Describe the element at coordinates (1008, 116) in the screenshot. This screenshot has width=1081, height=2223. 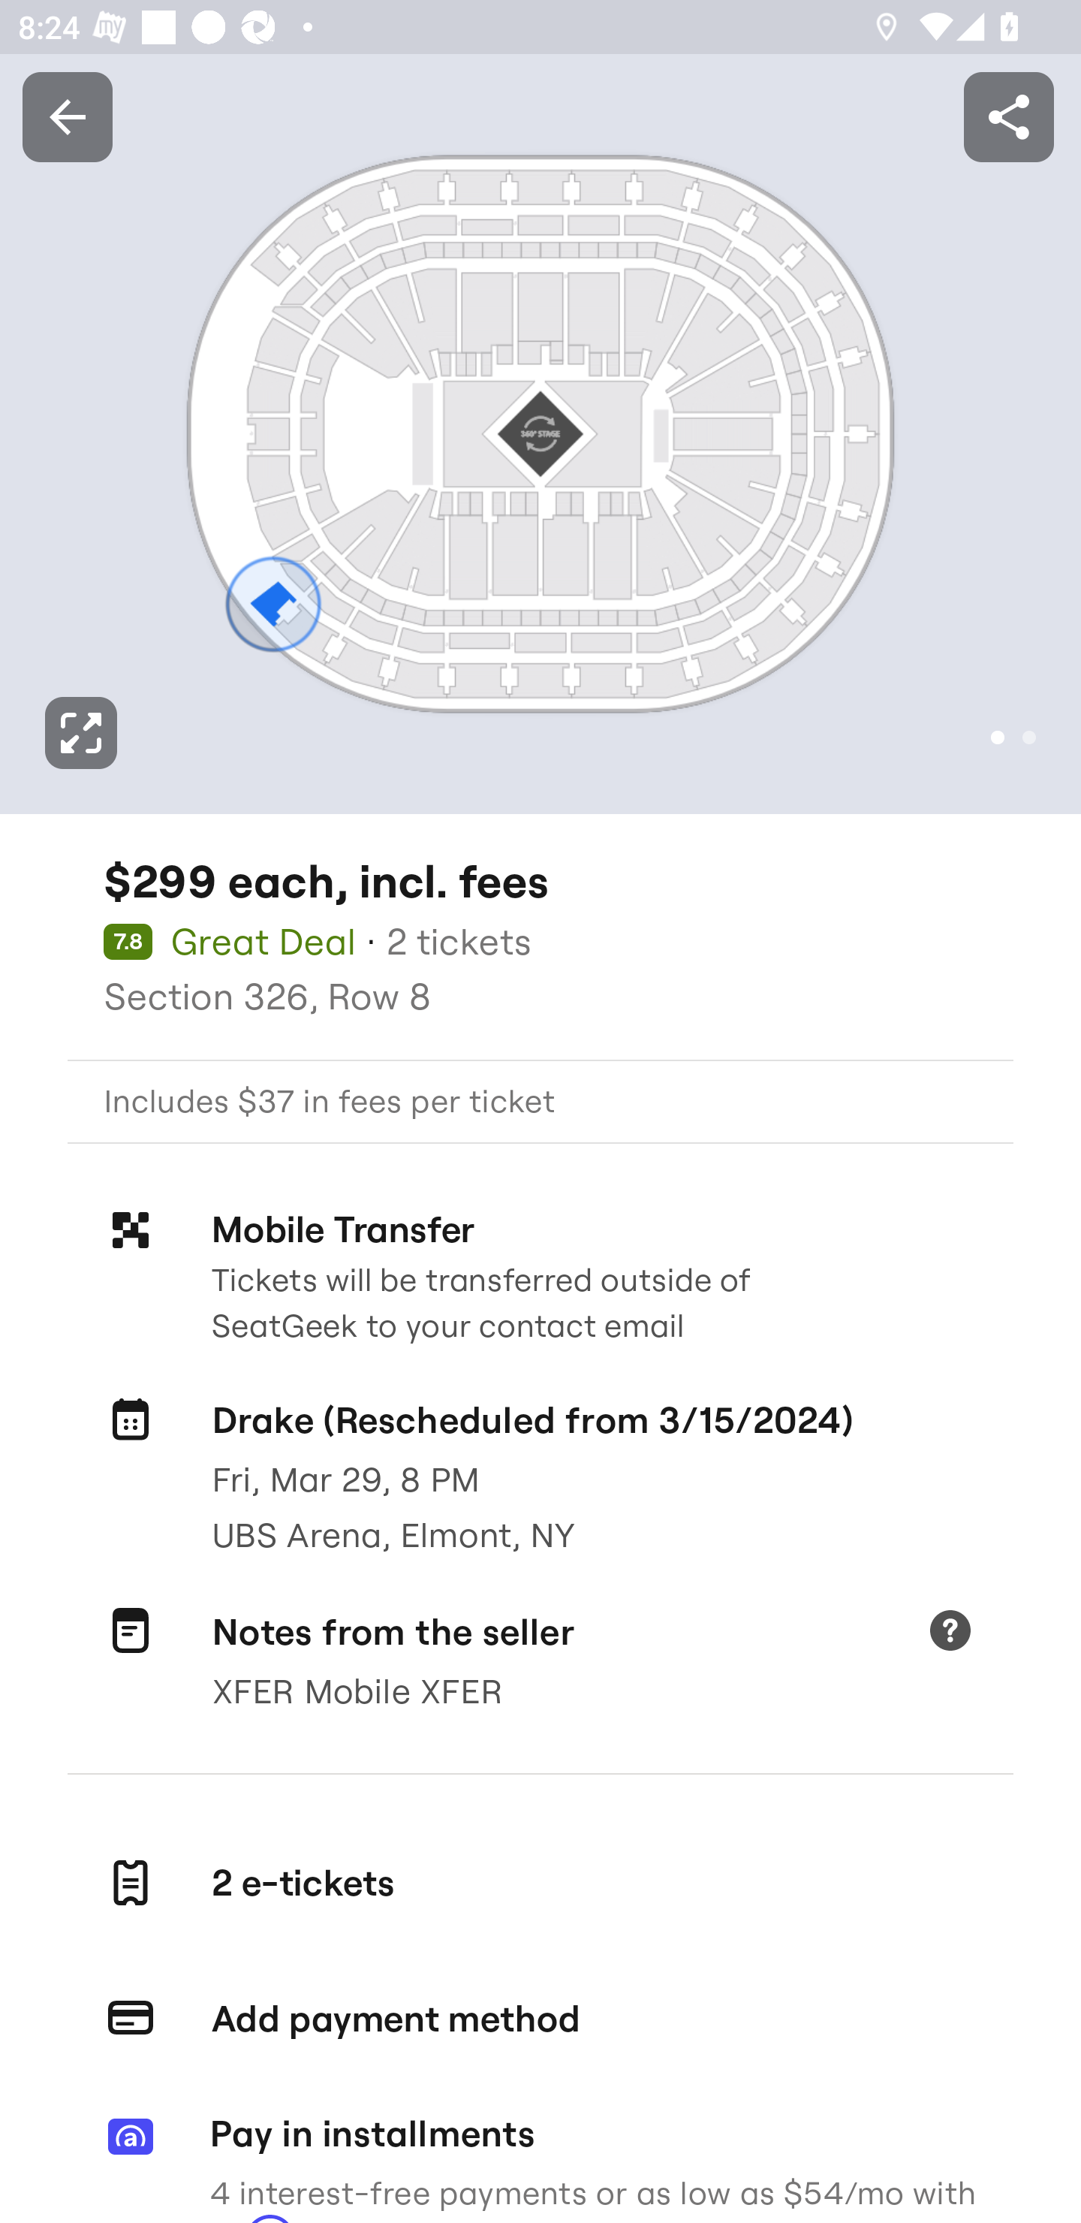
I see `Share` at that location.